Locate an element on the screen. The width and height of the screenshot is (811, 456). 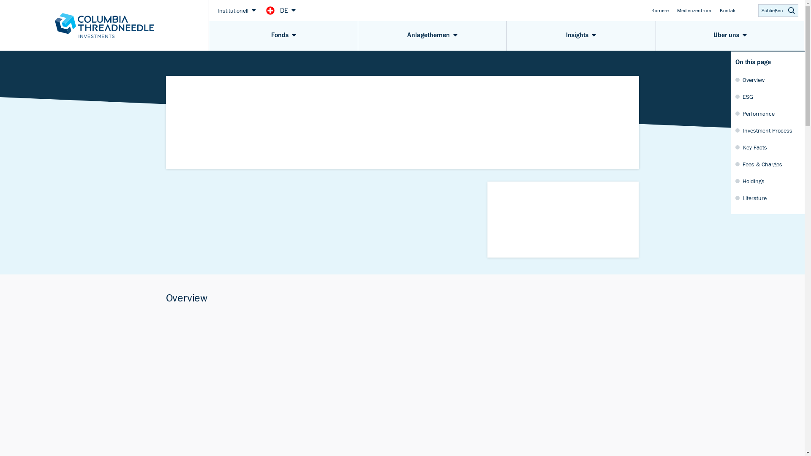
Investment Process is located at coordinates (768, 130).